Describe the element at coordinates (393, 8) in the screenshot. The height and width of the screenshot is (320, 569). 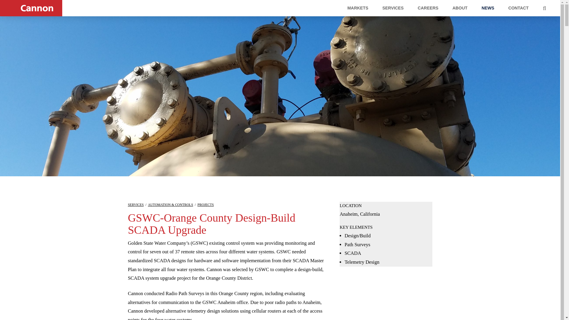
I see `SERVICES` at that location.